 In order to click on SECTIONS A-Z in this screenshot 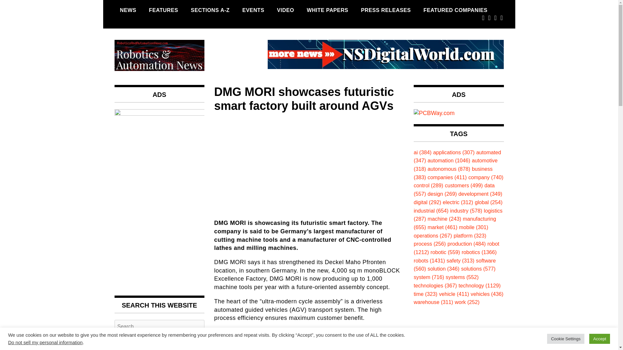, I will do `click(210, 10)`.